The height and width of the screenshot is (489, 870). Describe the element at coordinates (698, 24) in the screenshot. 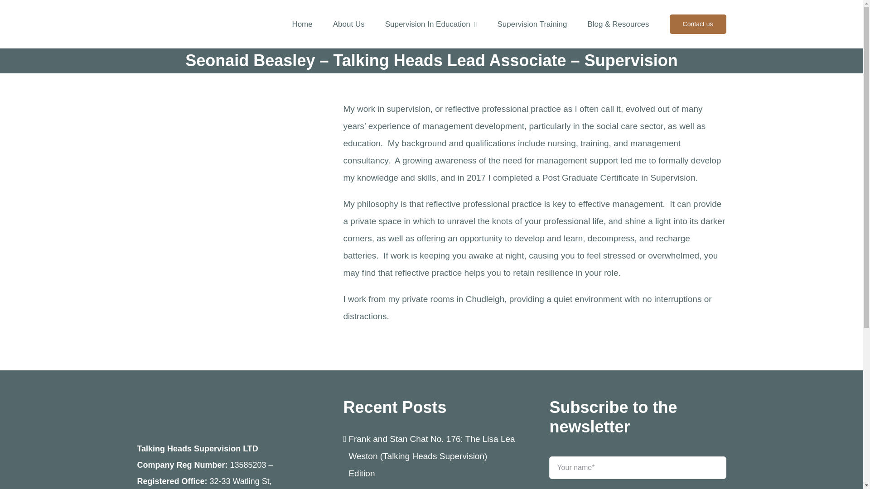

I see `Contact us` at that location.